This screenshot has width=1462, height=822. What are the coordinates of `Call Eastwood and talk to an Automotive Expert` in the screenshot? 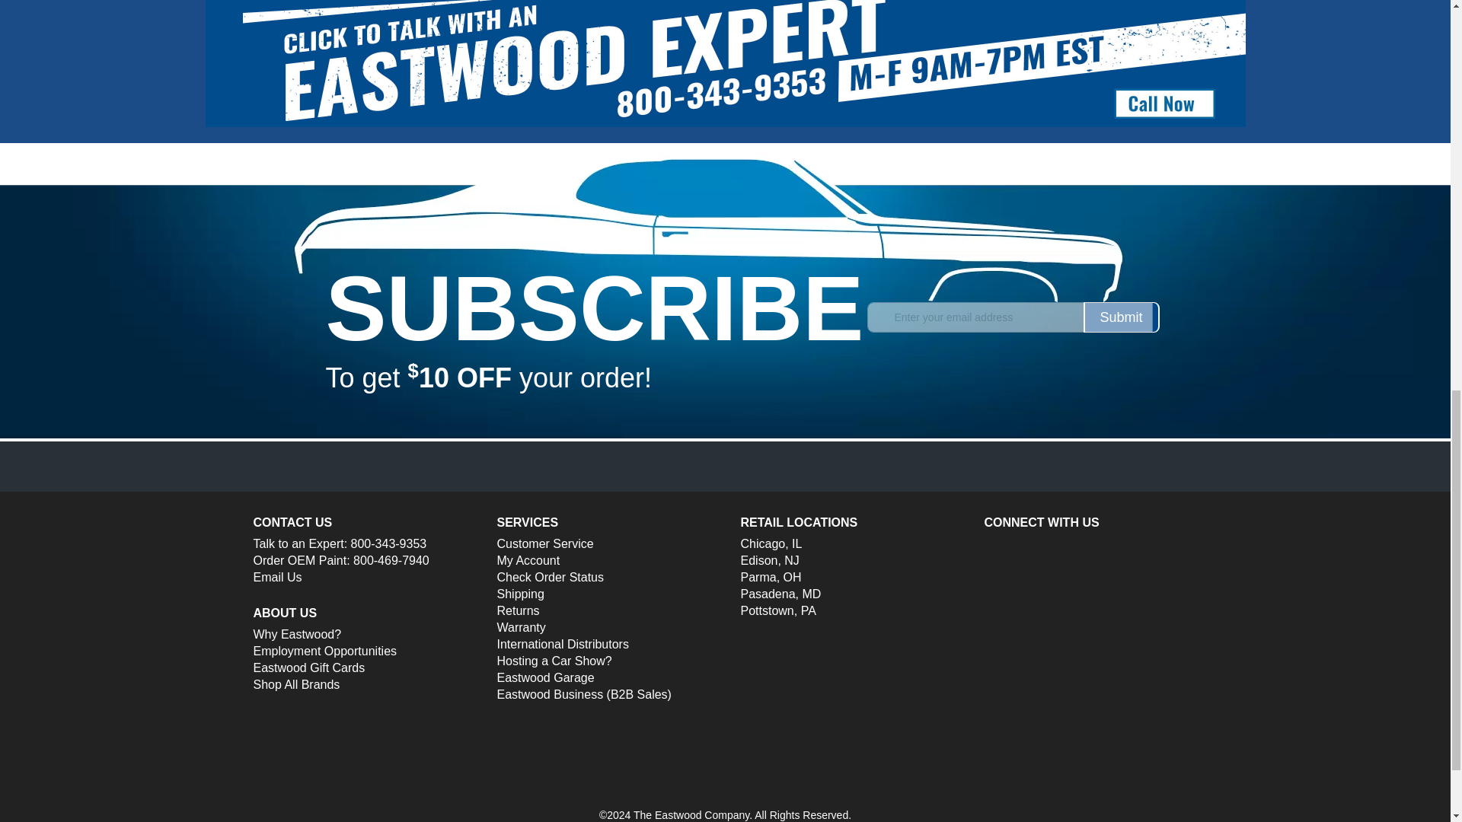 It's located at (388, 543).